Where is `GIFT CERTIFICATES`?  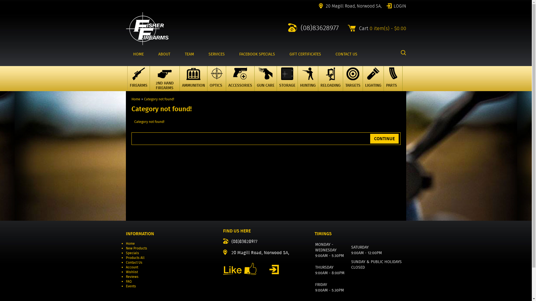 GIFT CERTIFICATES is located at coordinates (305, 54).